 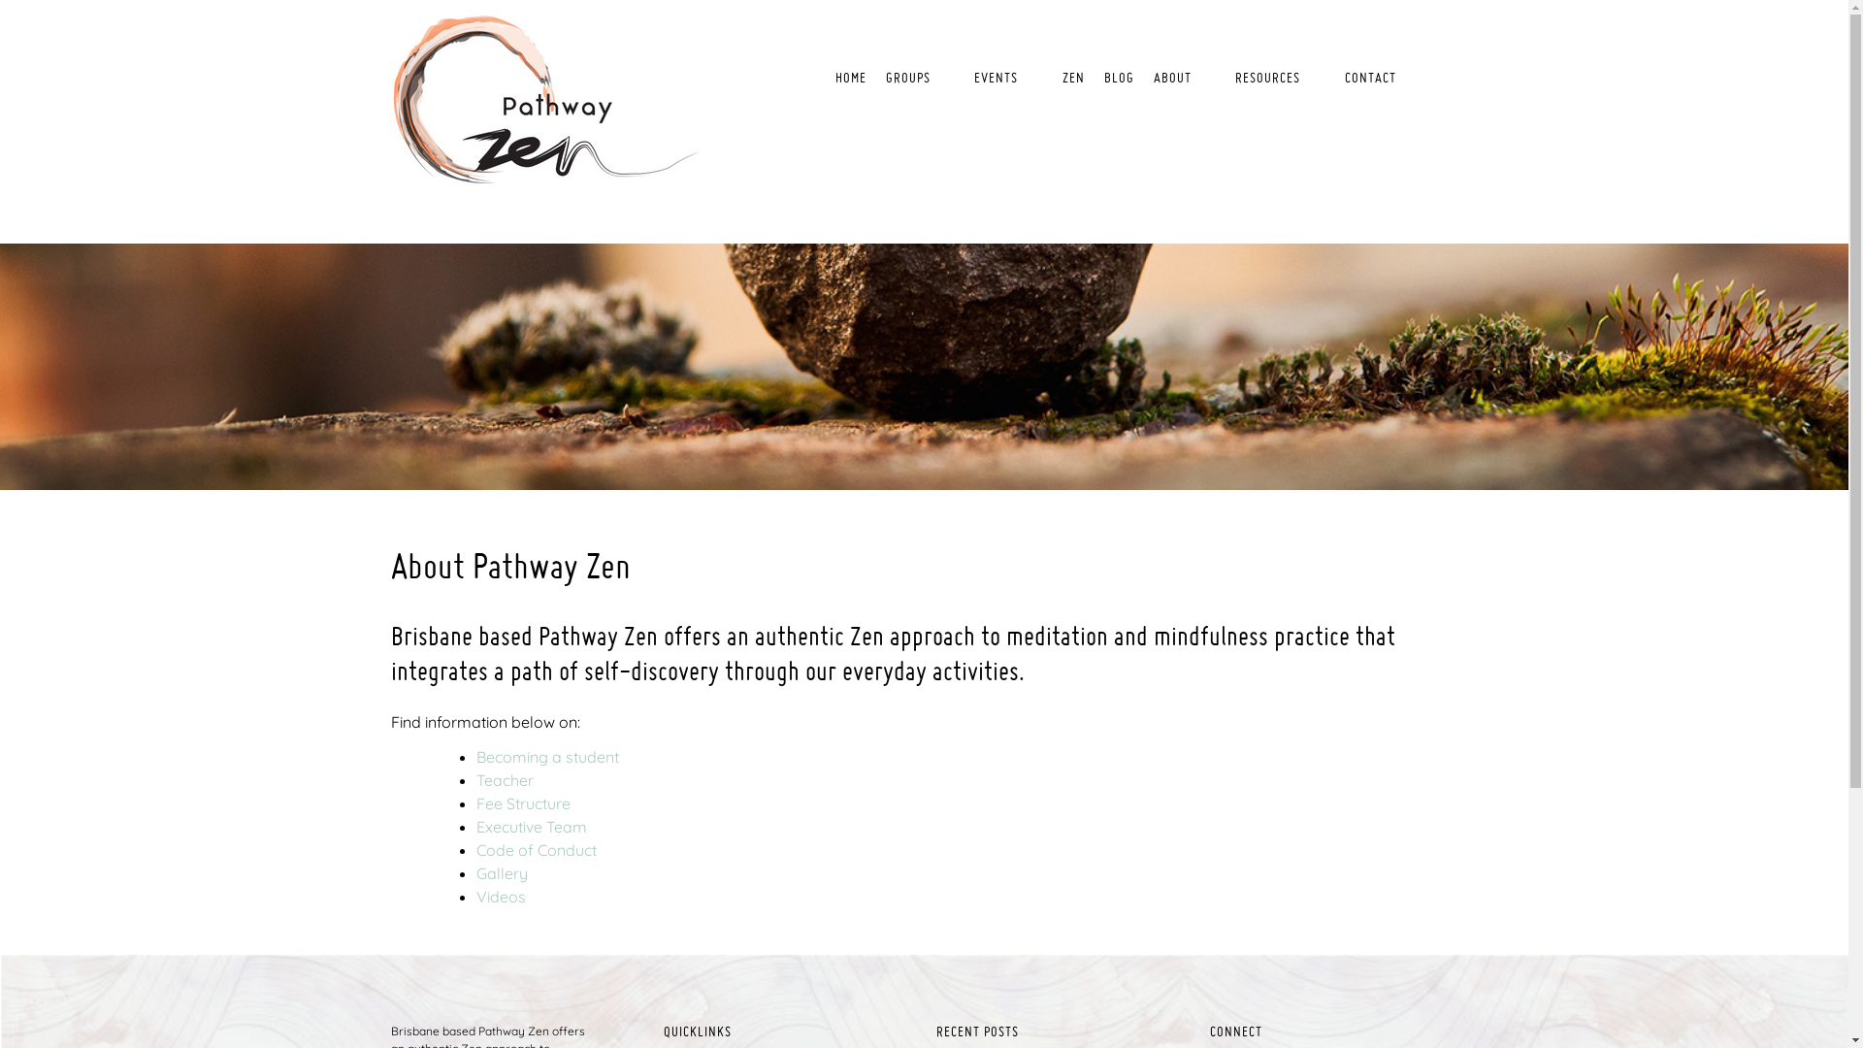 What do you see at coordinates (1370, 78) in the screenshot?
I see `CONTACT` at bounding box center [1370, 78].